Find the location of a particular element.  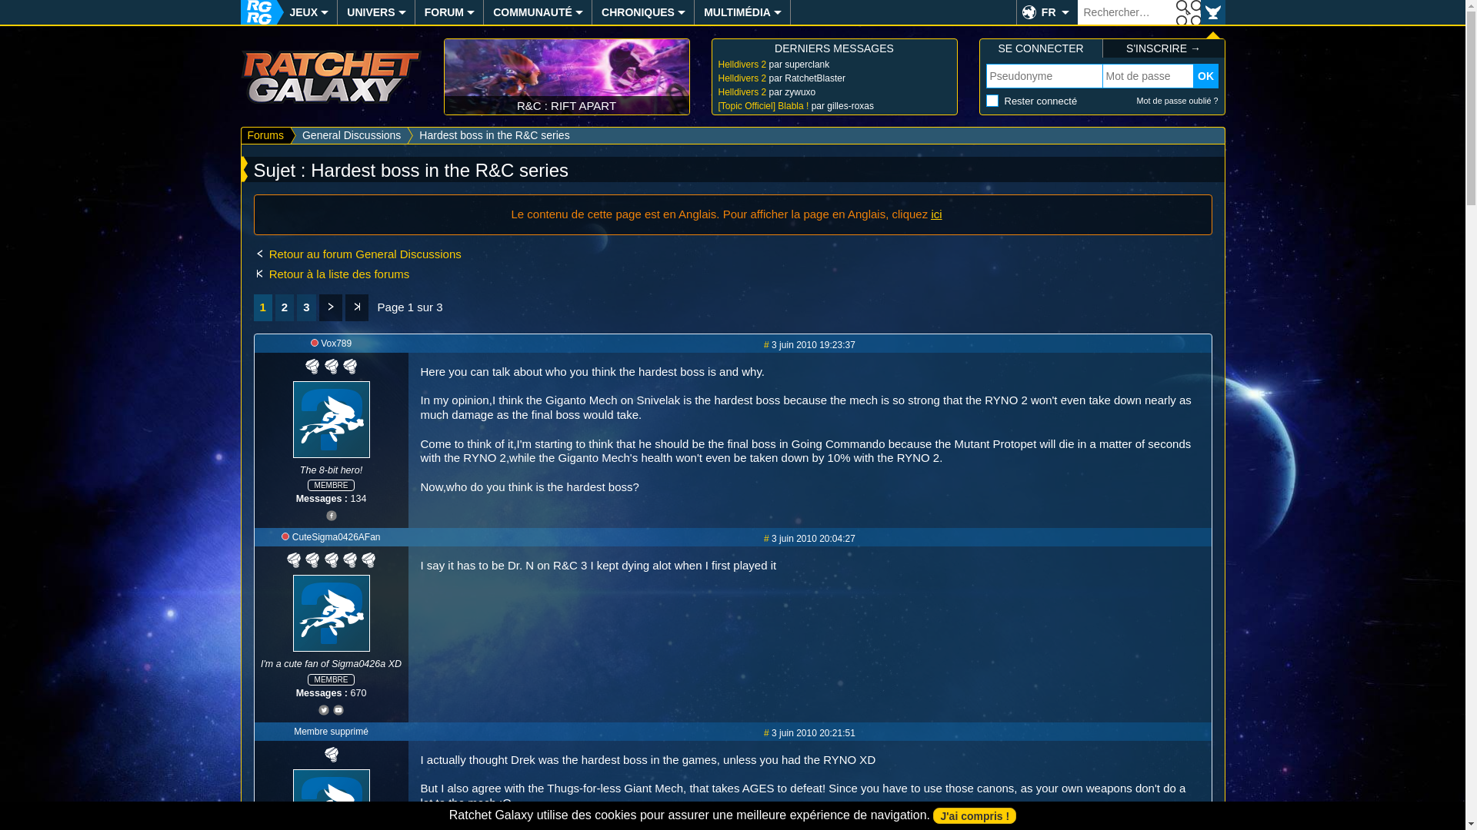

Helldivers 2 par superclank - 19 mars 2024 is located at coordinates (834, 64).